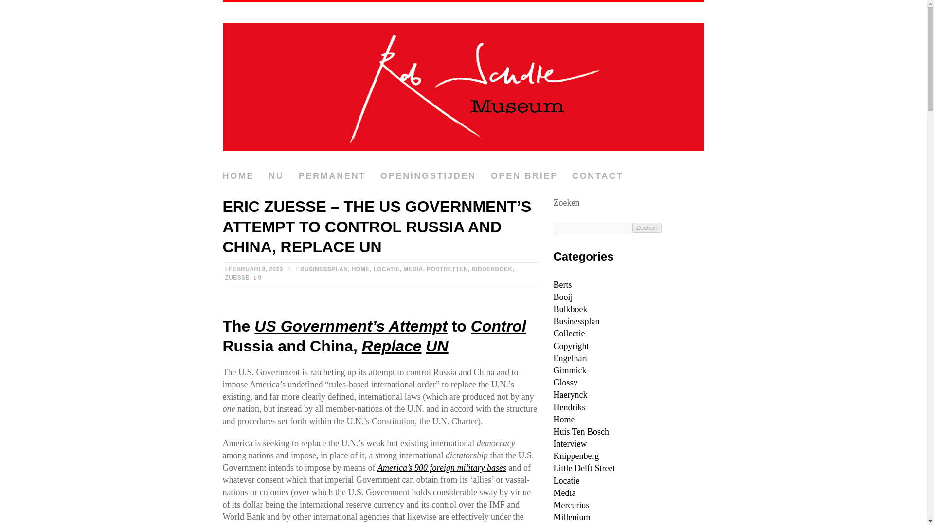 This screenshot has height=525, width=934. I want to click on LOCATIE, so click(386, 269).